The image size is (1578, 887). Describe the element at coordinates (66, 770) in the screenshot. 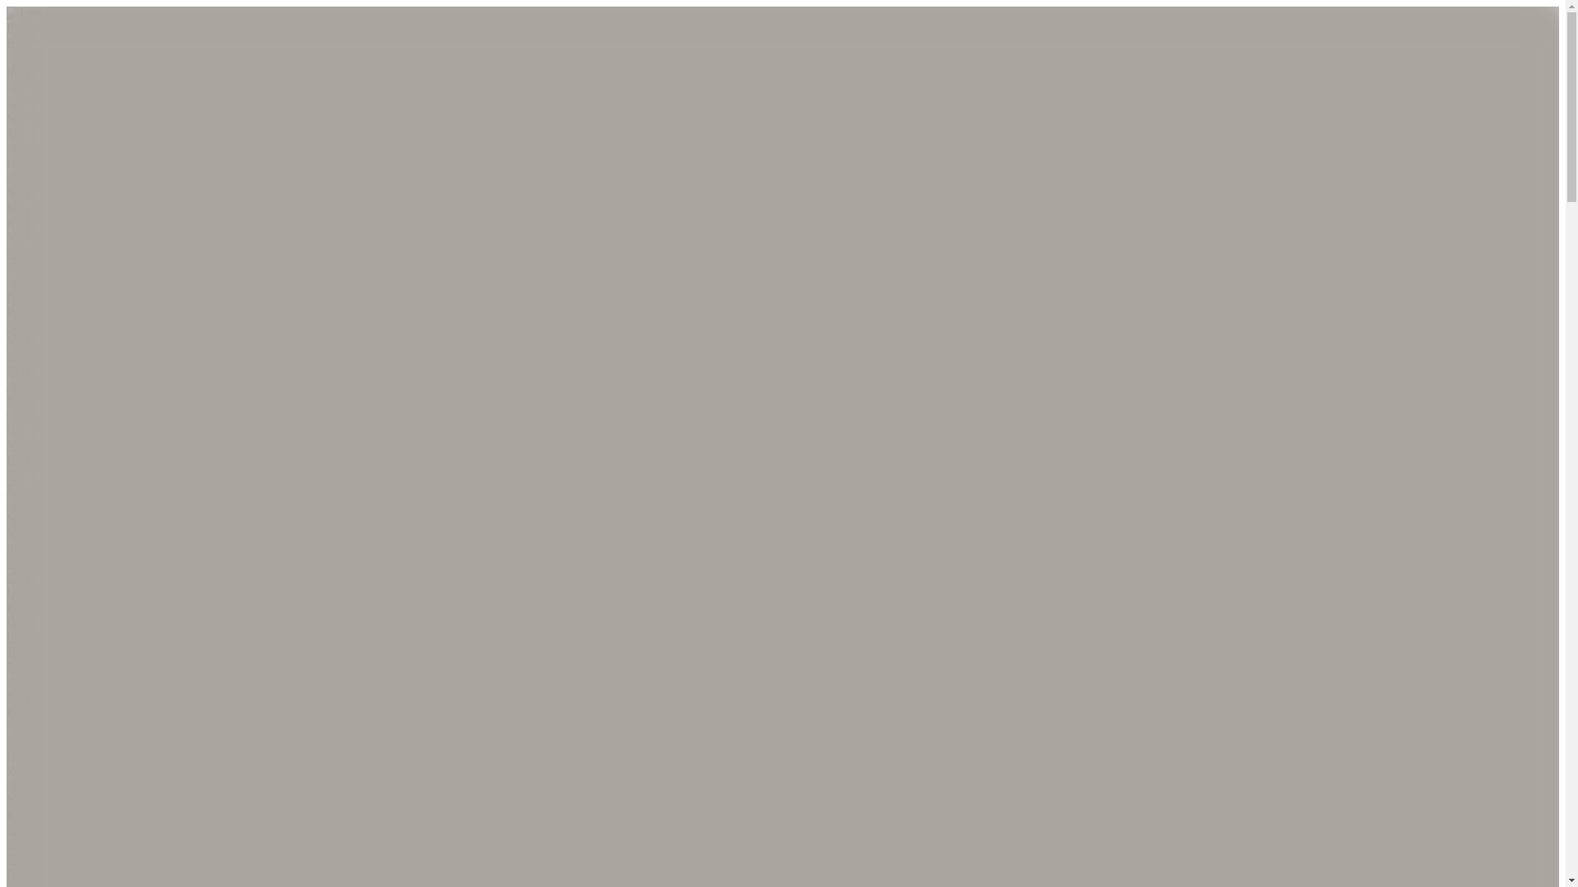

I see `Walking Tours in Paris` at that location.